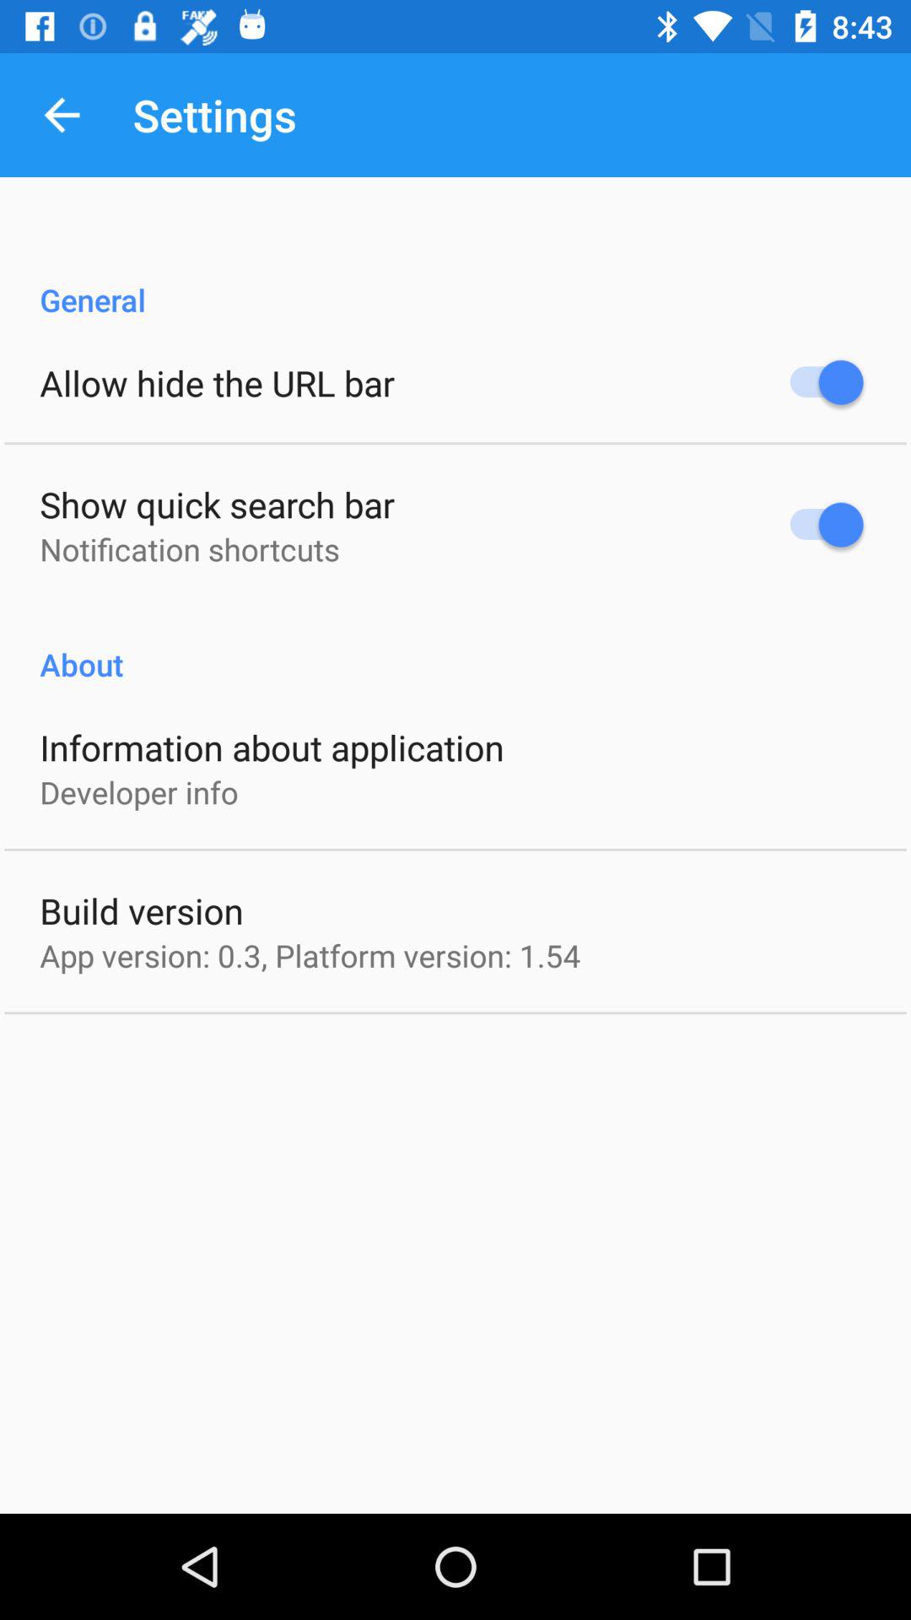  Describe the element at coordinates (218, 383) in the screenshot. I see `launch allow hide the icon` at that location.